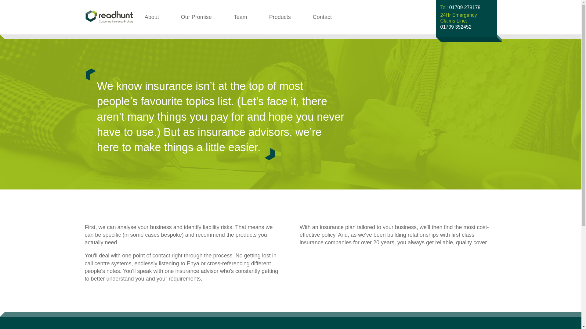  Describe the element at coordinates (102, 17) in the screenshot. I see `About` at that location.